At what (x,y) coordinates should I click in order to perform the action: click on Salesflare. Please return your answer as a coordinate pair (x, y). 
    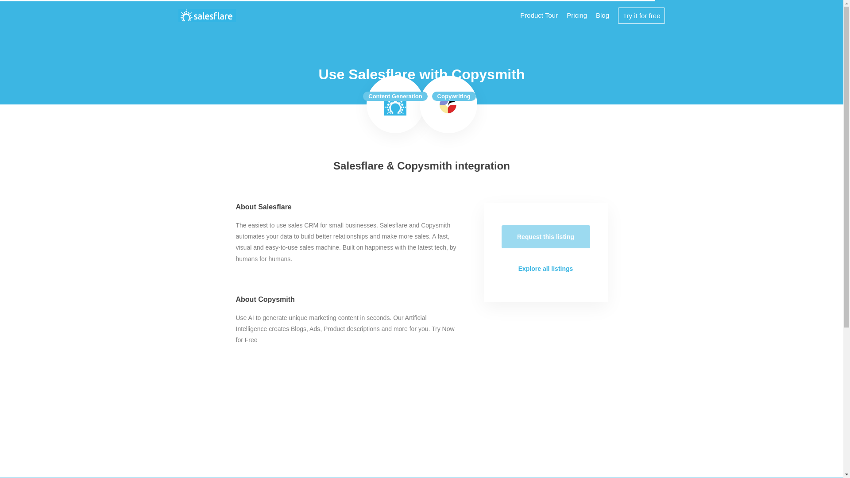
    Looking at the image, I should click on (395, 104).